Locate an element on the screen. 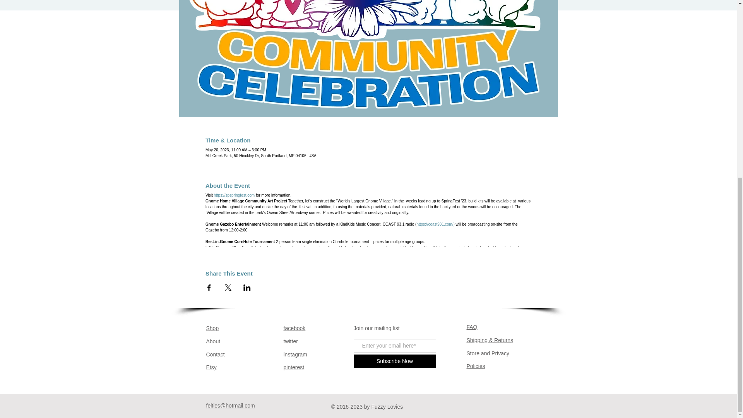 This screenshot has height=418, width=743. instagram is located at coordinates (295, 355).